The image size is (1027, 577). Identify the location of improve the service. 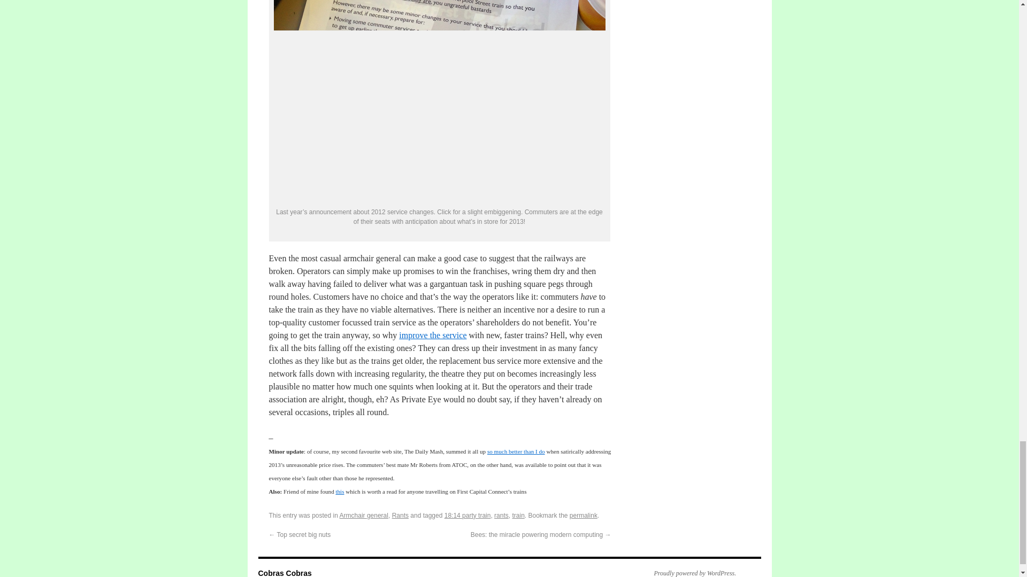
(432, 335).